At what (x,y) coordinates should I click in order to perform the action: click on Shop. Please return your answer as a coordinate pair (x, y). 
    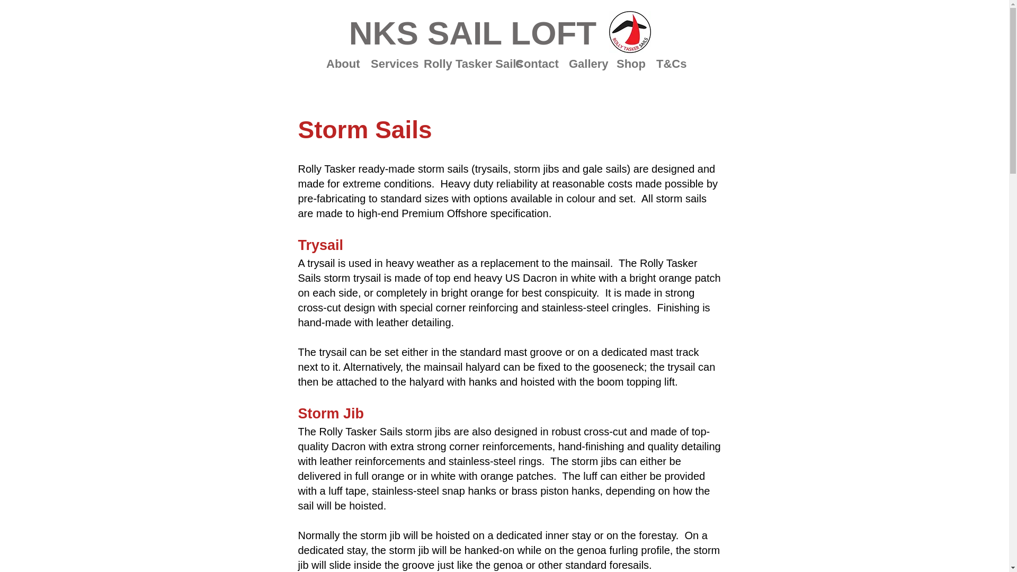
    Looking at the image, I should click on (628, 64).